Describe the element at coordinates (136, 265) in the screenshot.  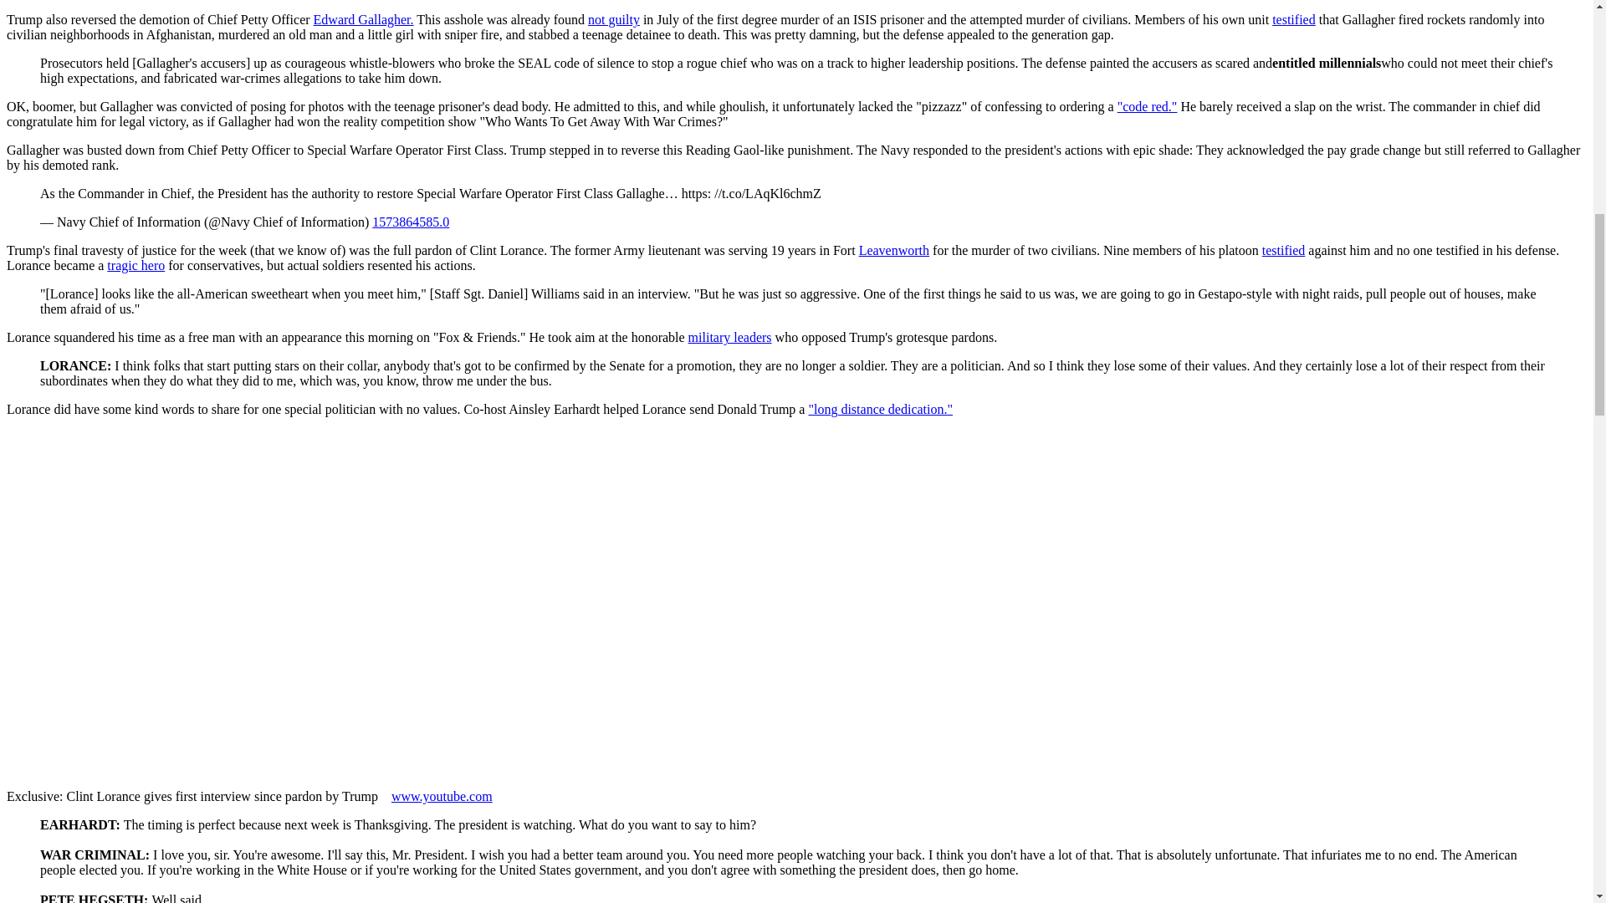
I see `tragic hero` at that location.